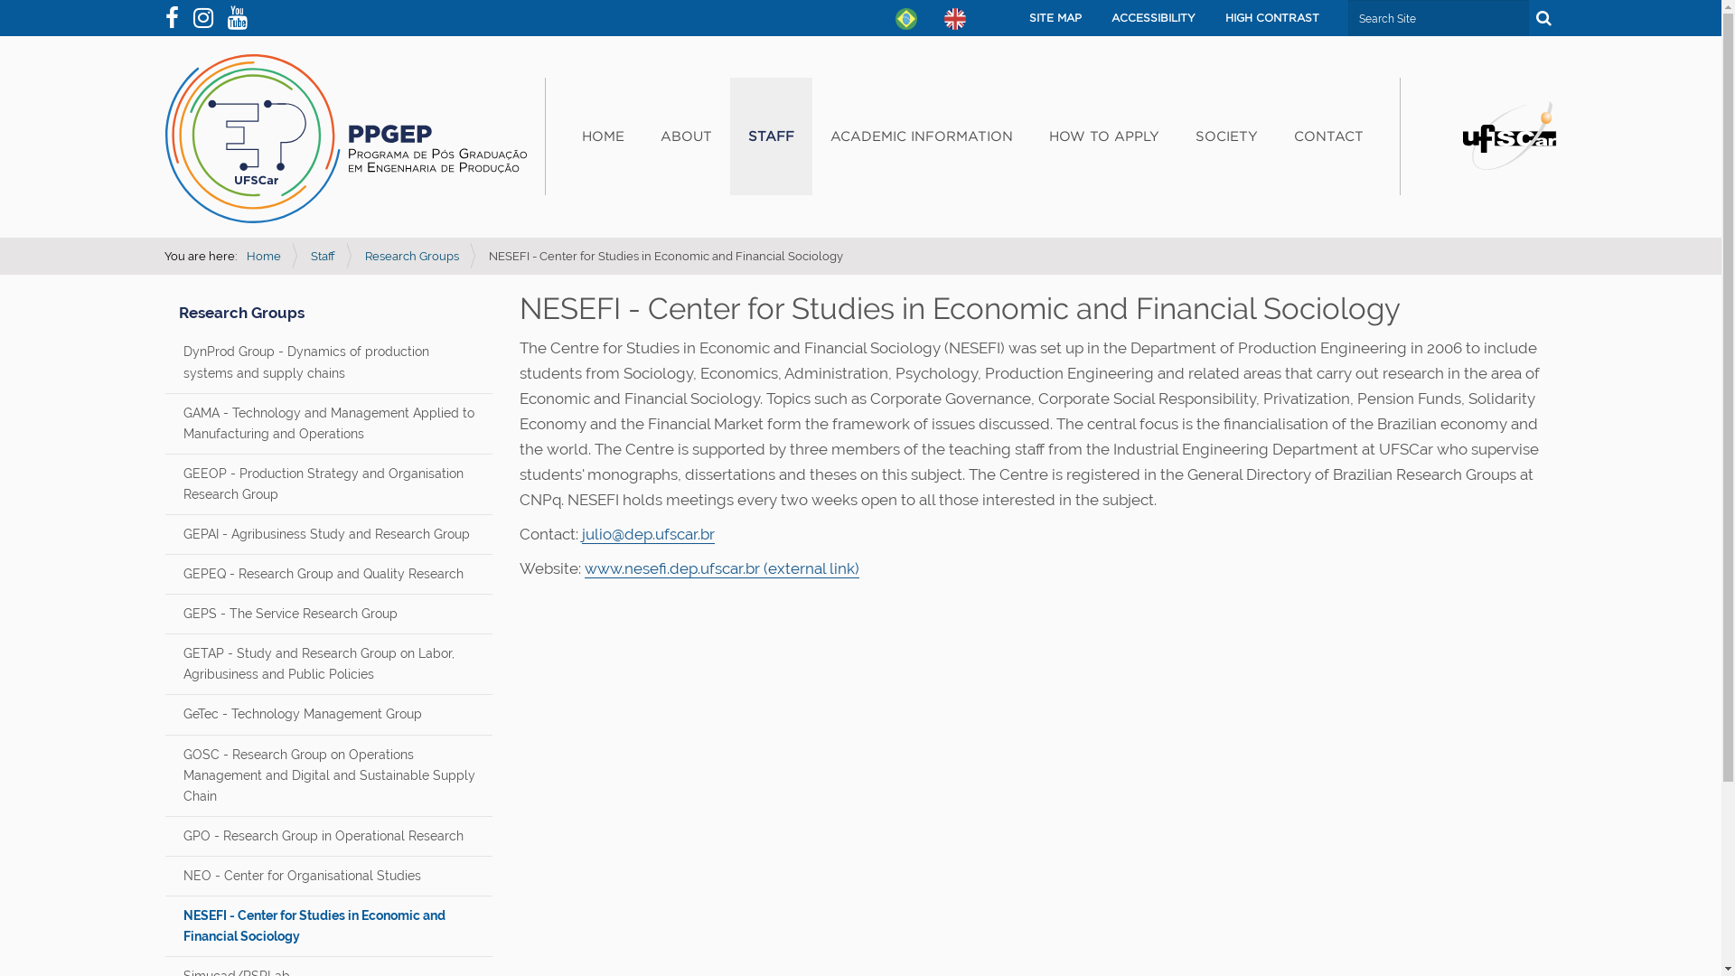 This screenshot has height=976, width=1735. I want to click on ACADEMIC INFORMATION, so click(921, 136).